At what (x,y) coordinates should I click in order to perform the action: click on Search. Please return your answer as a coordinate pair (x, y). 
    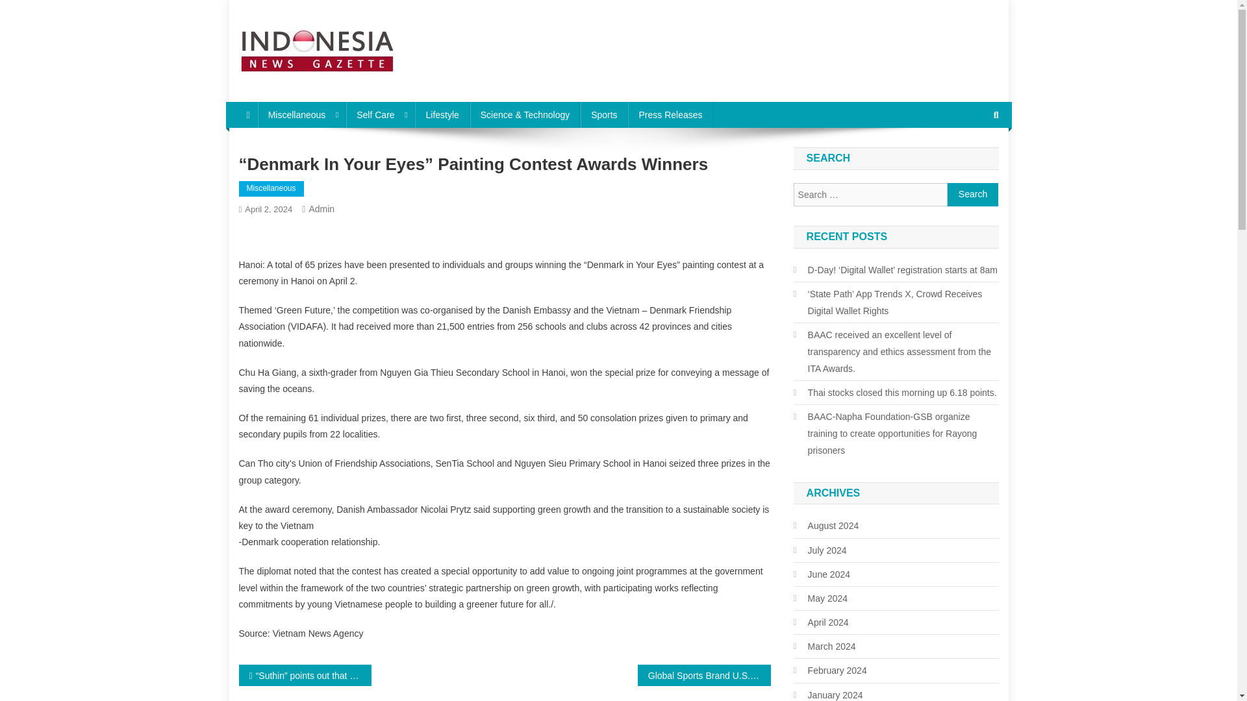
    Looking at the image, I should click on (971, 158).